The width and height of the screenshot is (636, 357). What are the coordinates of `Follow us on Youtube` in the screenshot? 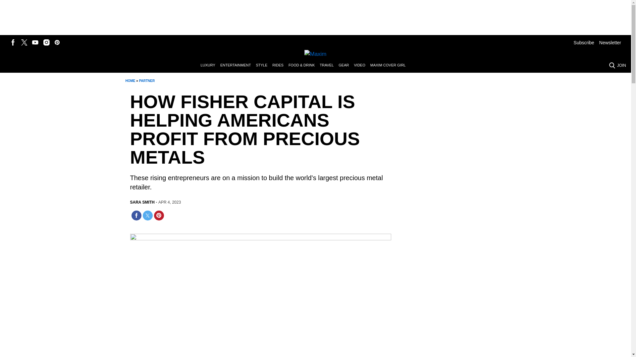 It's located at (35, 42).